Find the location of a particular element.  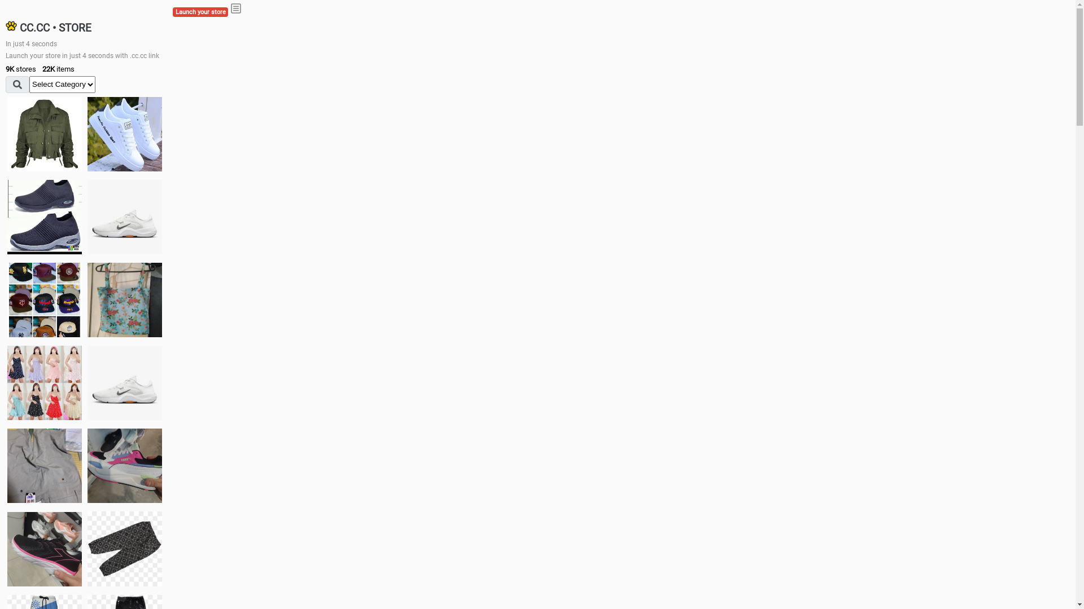

jacket is located at coordinates (45, 134).